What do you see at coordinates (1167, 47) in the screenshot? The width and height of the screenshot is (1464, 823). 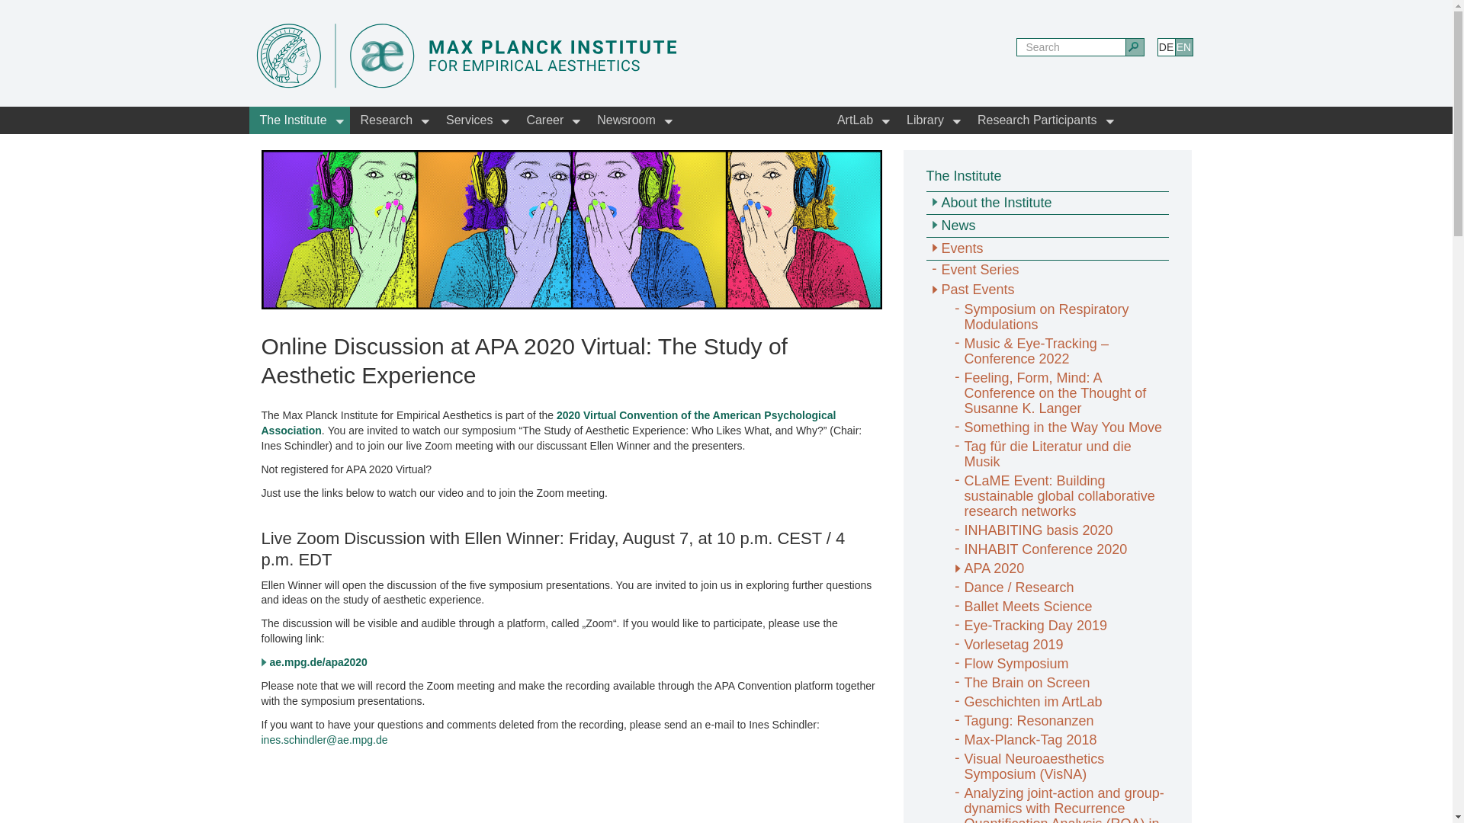 I see `DE` at bounding box center [1167, 47].